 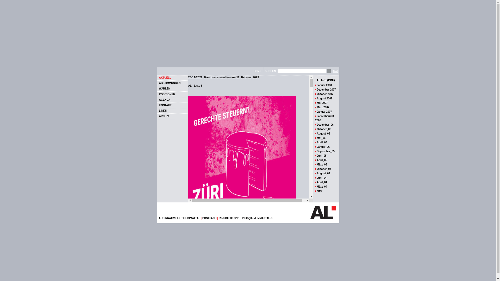 What do you see at coordinates (322, 103) in the screenshot?
I see `Mai 2007` at bounding box center [322, 103].